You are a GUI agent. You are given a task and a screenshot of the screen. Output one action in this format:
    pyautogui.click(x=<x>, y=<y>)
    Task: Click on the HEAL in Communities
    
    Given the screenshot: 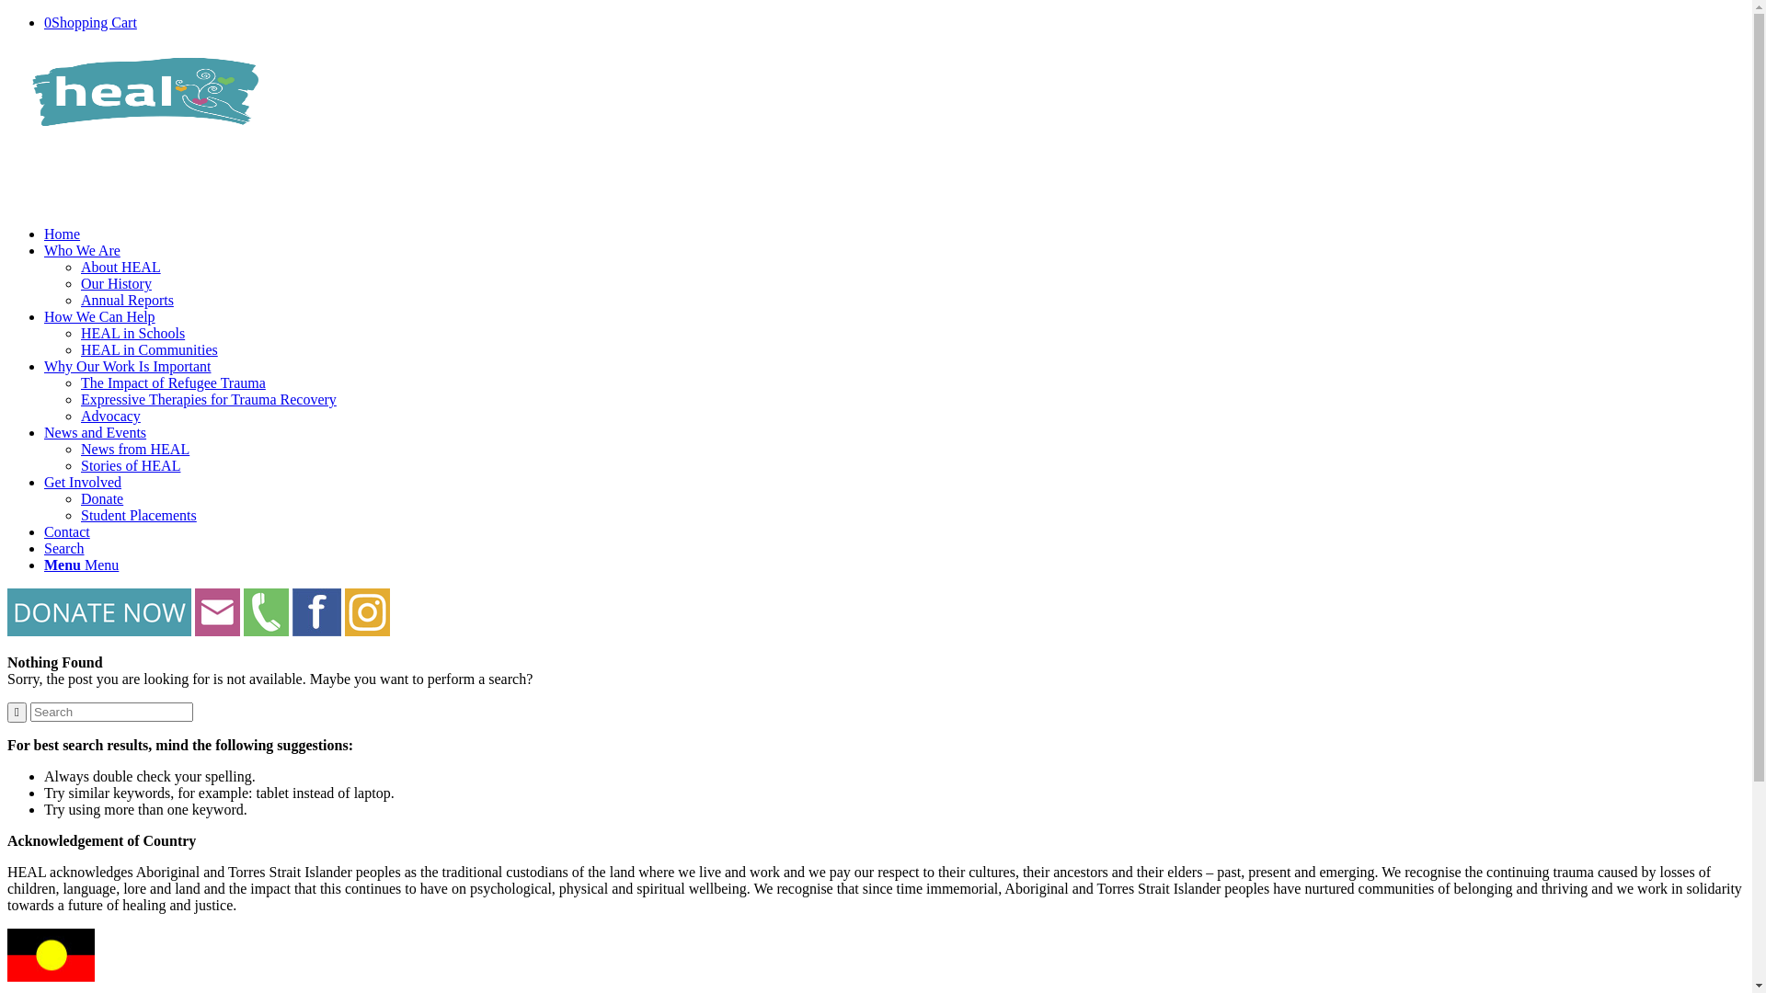 What is the action you would take?
    pyautogui.click(x=149, y=349)
    